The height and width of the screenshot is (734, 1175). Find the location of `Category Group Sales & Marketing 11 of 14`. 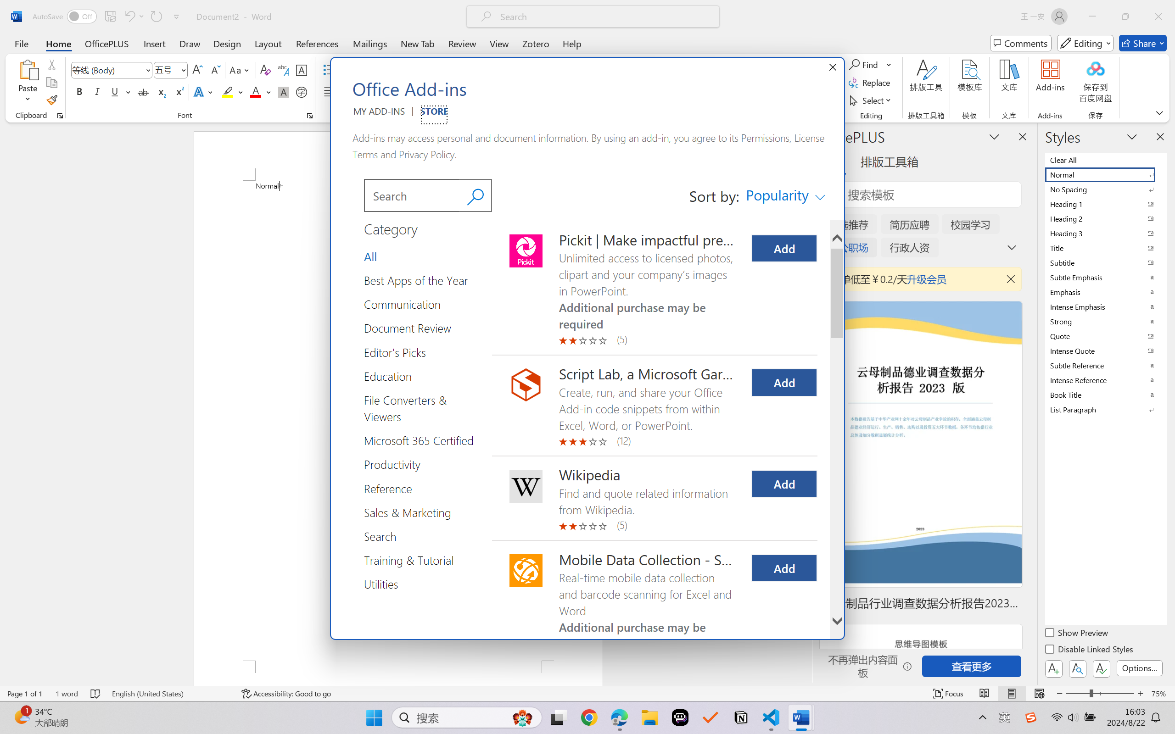

Category Group Sales & Marketing 11 of 14 is located at coordinates (410, 512).